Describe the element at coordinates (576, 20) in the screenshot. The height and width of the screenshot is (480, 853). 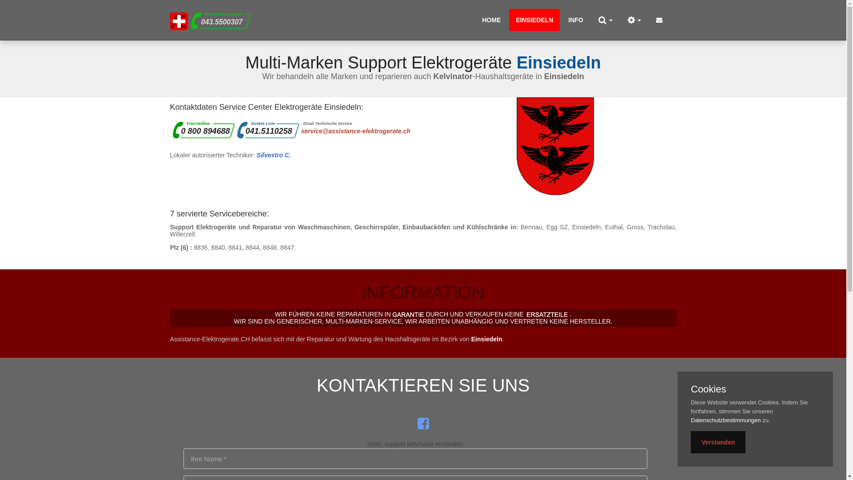
I see `INFO` at that location.